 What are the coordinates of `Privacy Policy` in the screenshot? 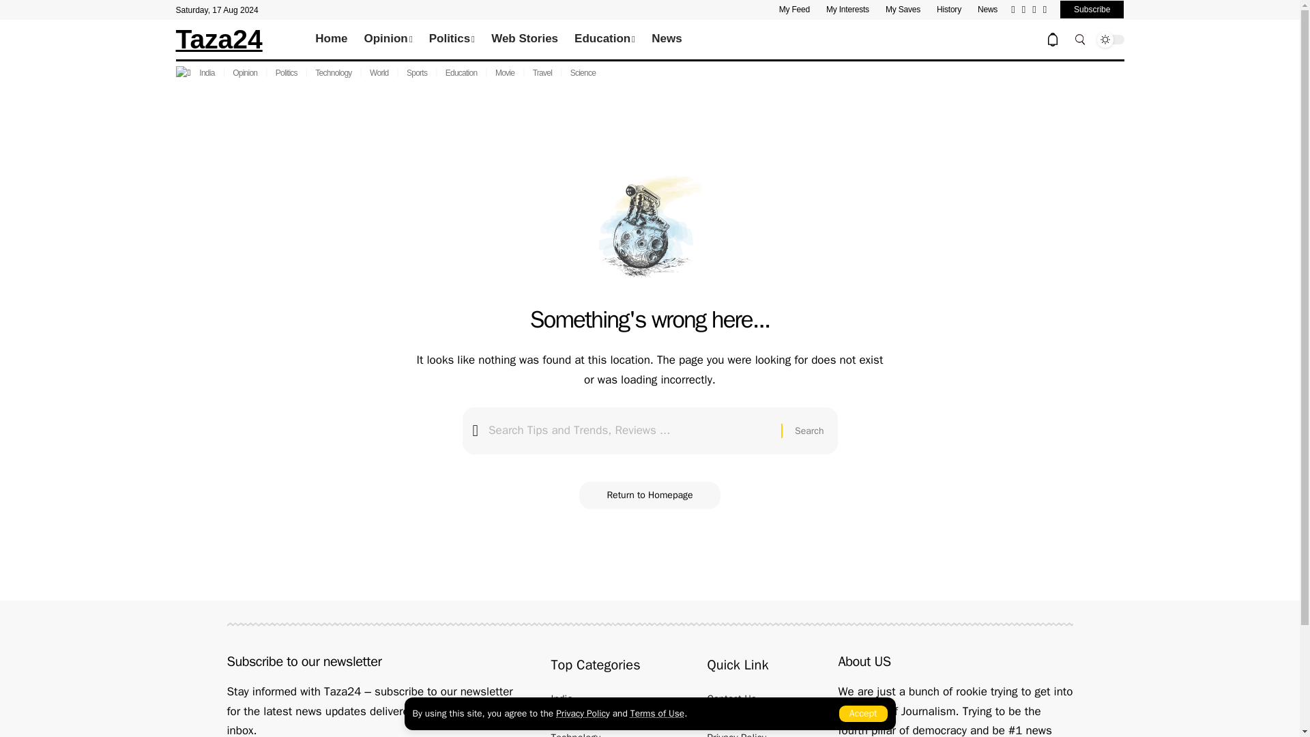 It's located at (582, 713).